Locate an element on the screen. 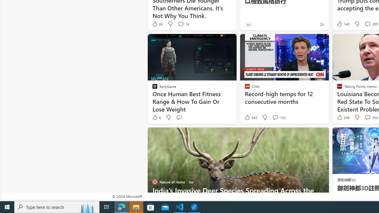 The width and height of the screenshot is (379, 213). View comments 1k Comment is located at coordinates (181, 24).